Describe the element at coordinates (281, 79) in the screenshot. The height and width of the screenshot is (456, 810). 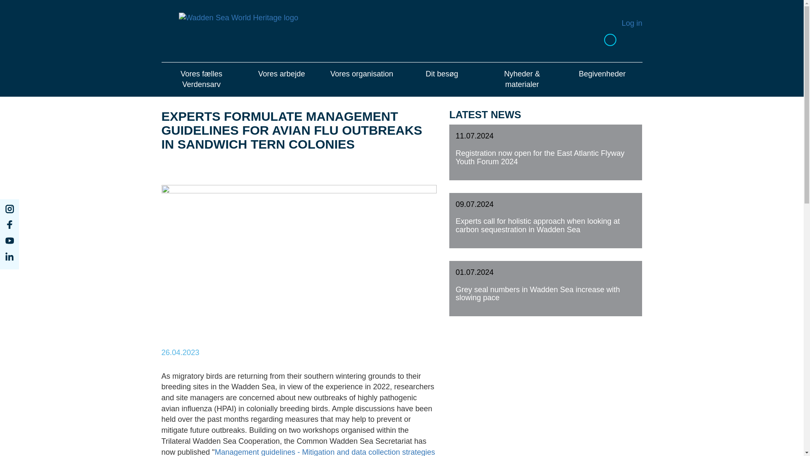
I see `Vores arbejde` at that location.